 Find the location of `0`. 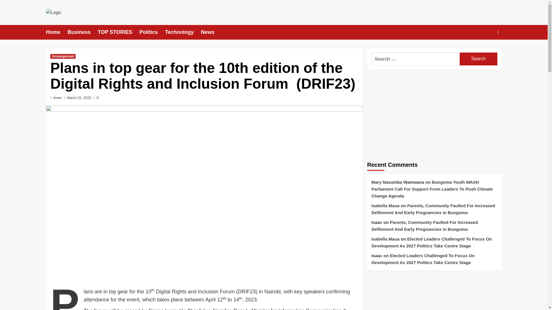

0 is located at coordinates (95, 98).